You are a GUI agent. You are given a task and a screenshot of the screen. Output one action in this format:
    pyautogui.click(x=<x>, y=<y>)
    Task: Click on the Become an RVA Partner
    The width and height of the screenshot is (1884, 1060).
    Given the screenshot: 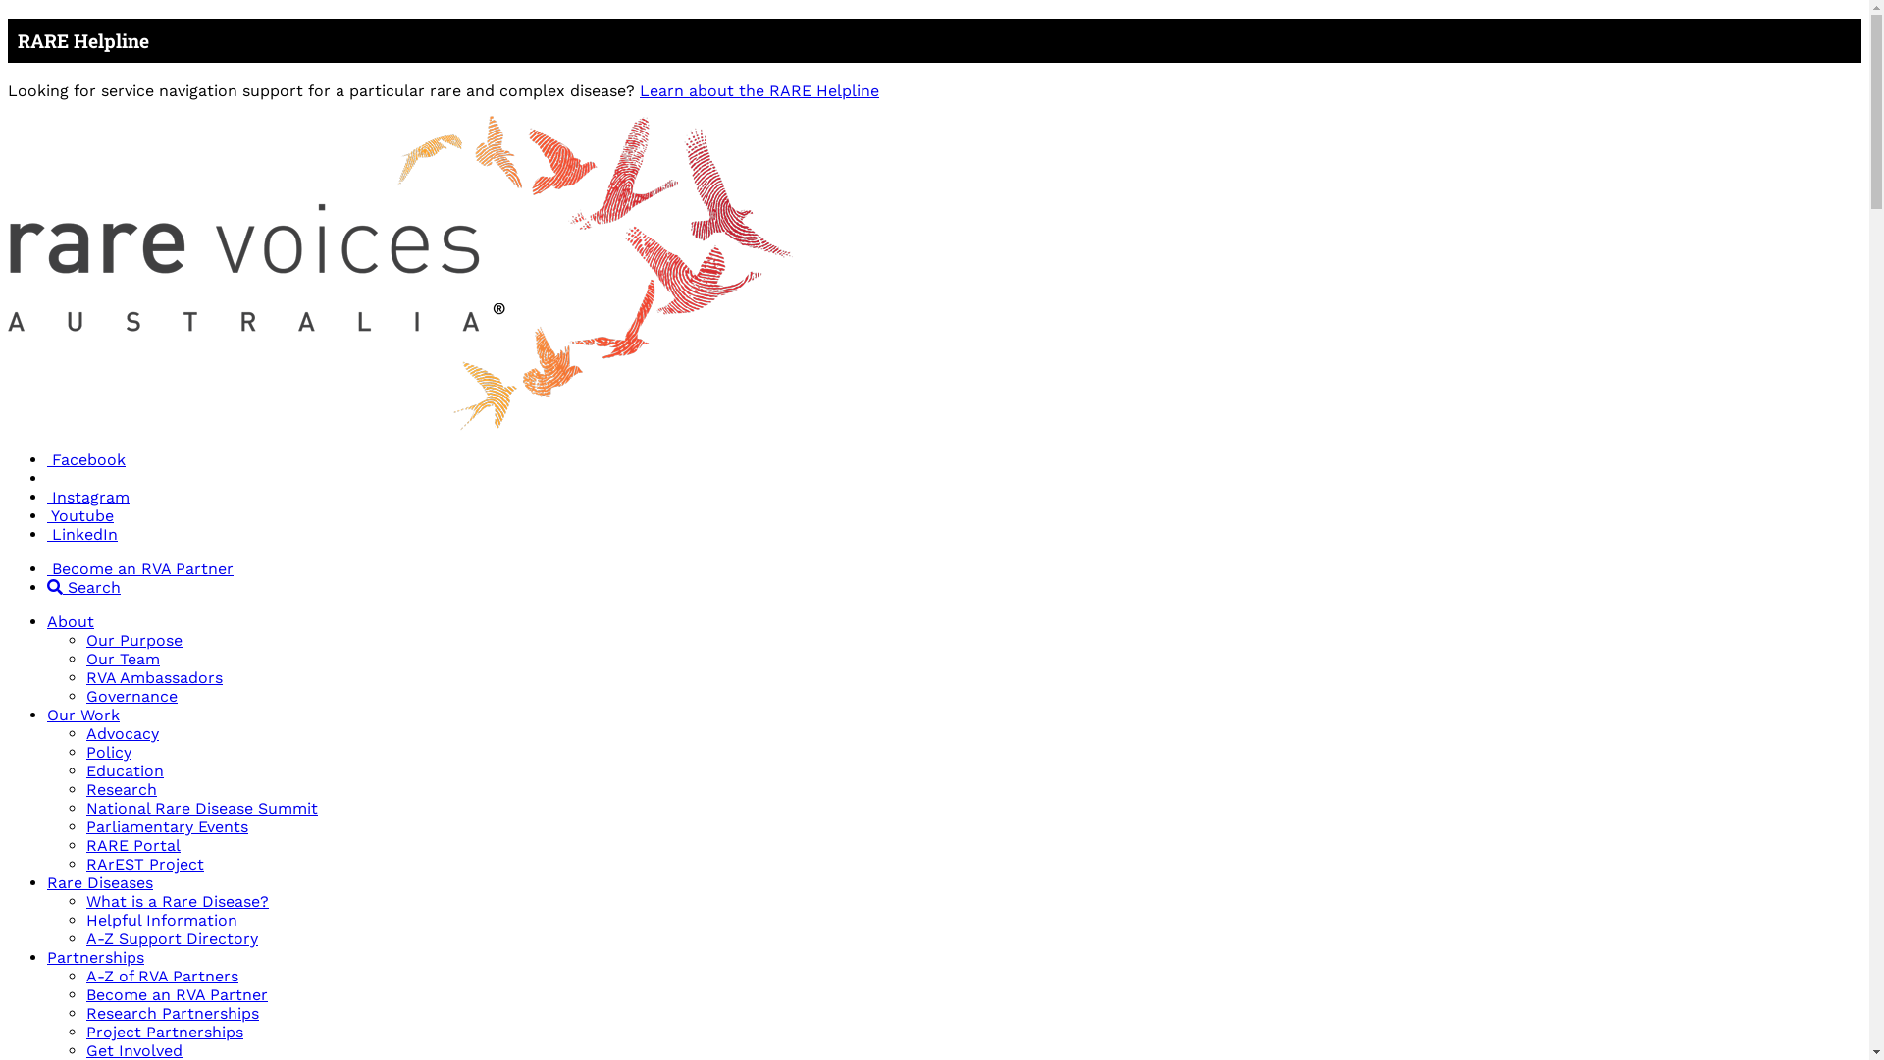 What is the action you would take?
    pyautogui.click(x=177, y=995)
    